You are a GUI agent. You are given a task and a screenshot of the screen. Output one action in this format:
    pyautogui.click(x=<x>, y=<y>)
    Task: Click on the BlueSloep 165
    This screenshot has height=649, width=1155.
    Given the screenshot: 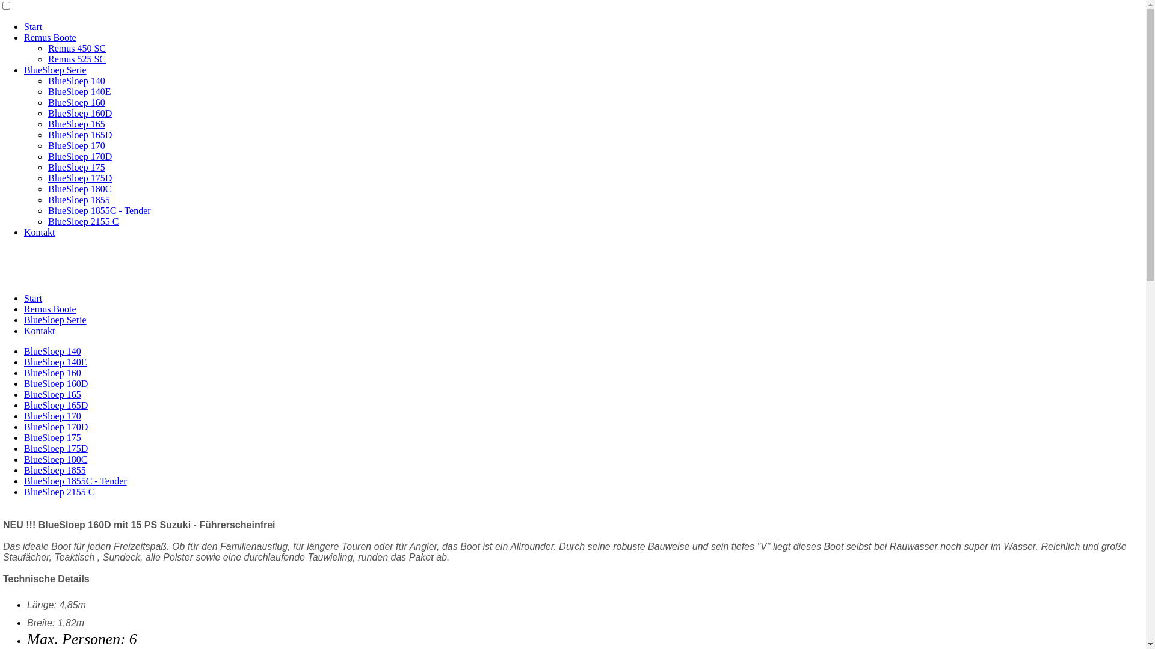 What is the action you would take?
    pyautogui.click(x=53, y=394)
    